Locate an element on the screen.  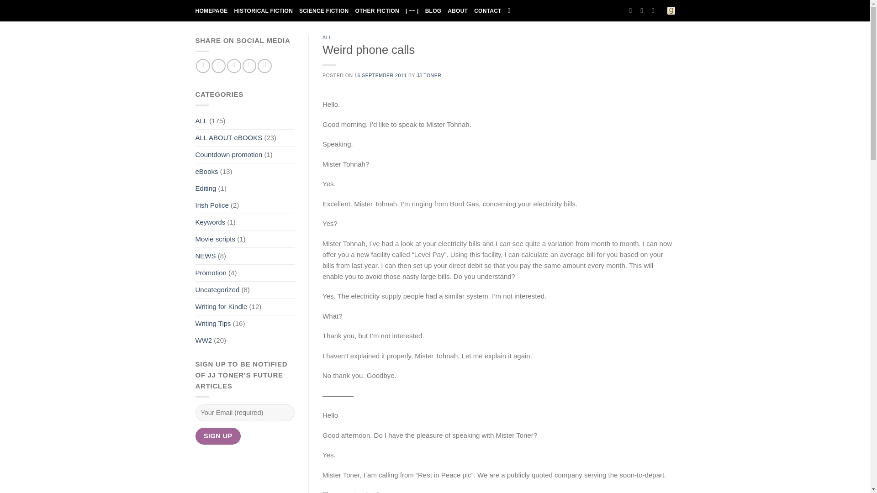
Sign Up is located at coordinates (218, 436).